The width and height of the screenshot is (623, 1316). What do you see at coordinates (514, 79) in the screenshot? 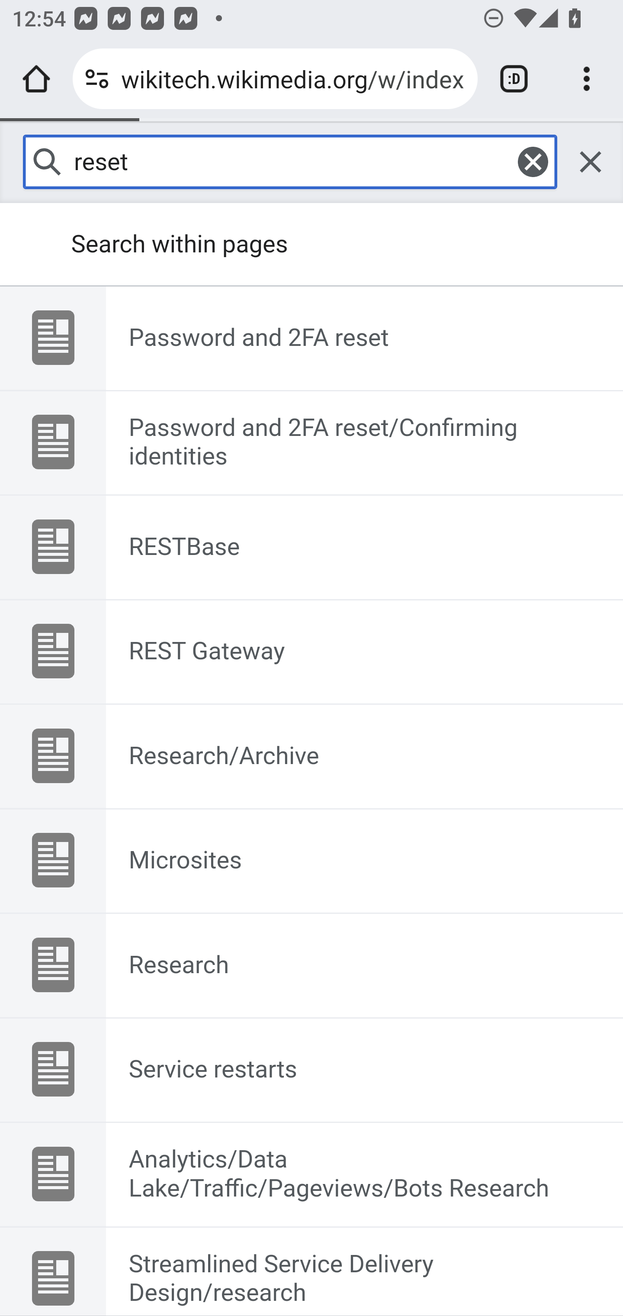
I see `Switch or close tabs` at bounding box center [514, 79].